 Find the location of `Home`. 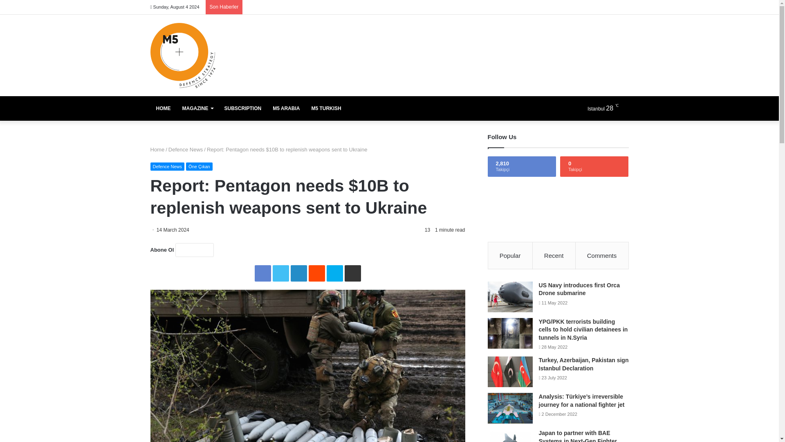

Home is located at coordinates (158, 149).